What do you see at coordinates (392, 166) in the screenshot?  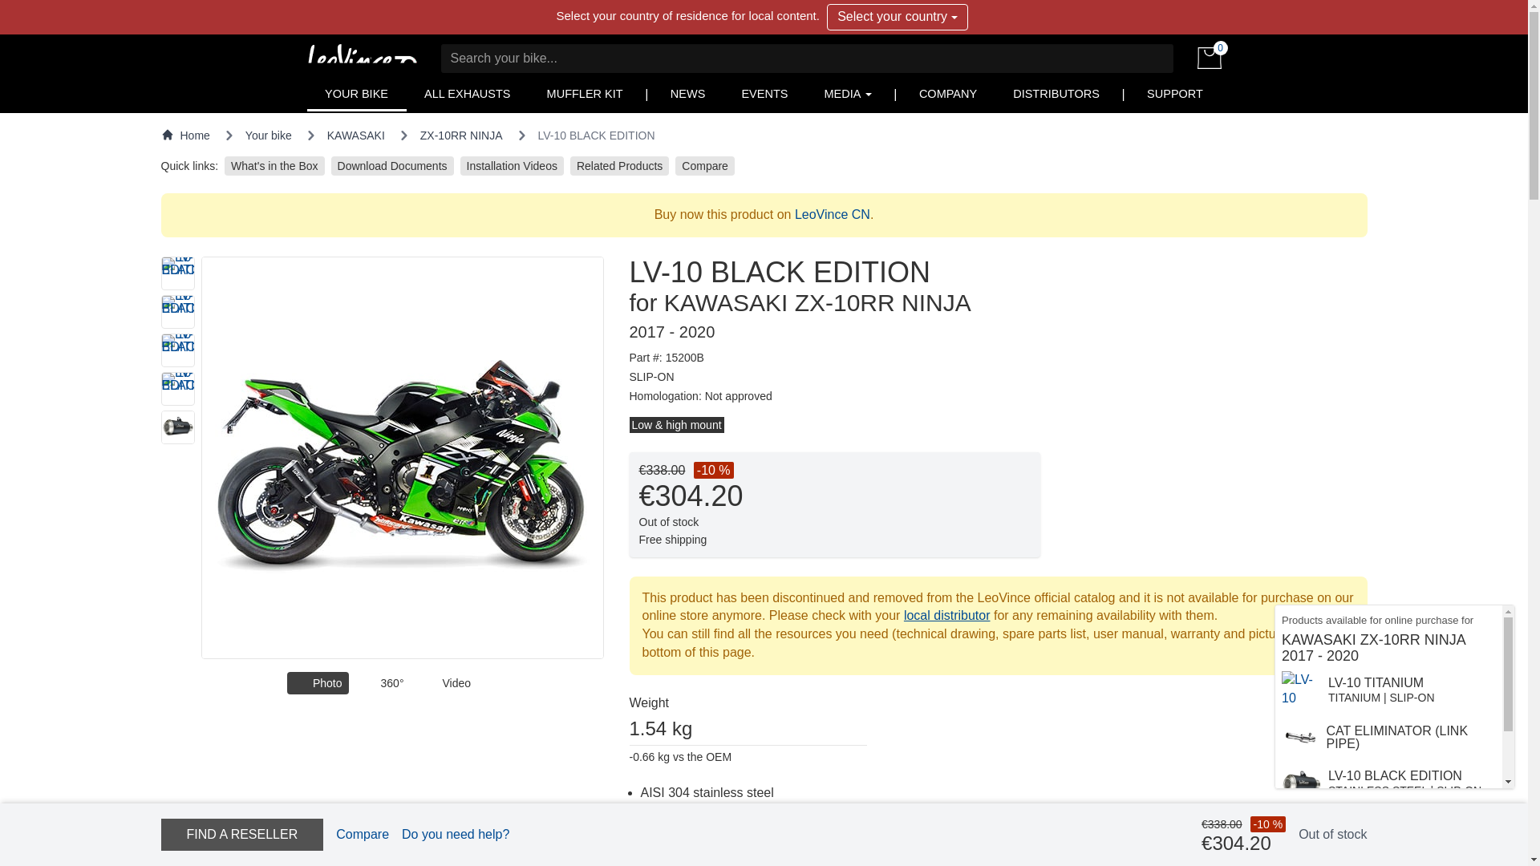 I see `Download Documents` at bounding box center [392, 166].